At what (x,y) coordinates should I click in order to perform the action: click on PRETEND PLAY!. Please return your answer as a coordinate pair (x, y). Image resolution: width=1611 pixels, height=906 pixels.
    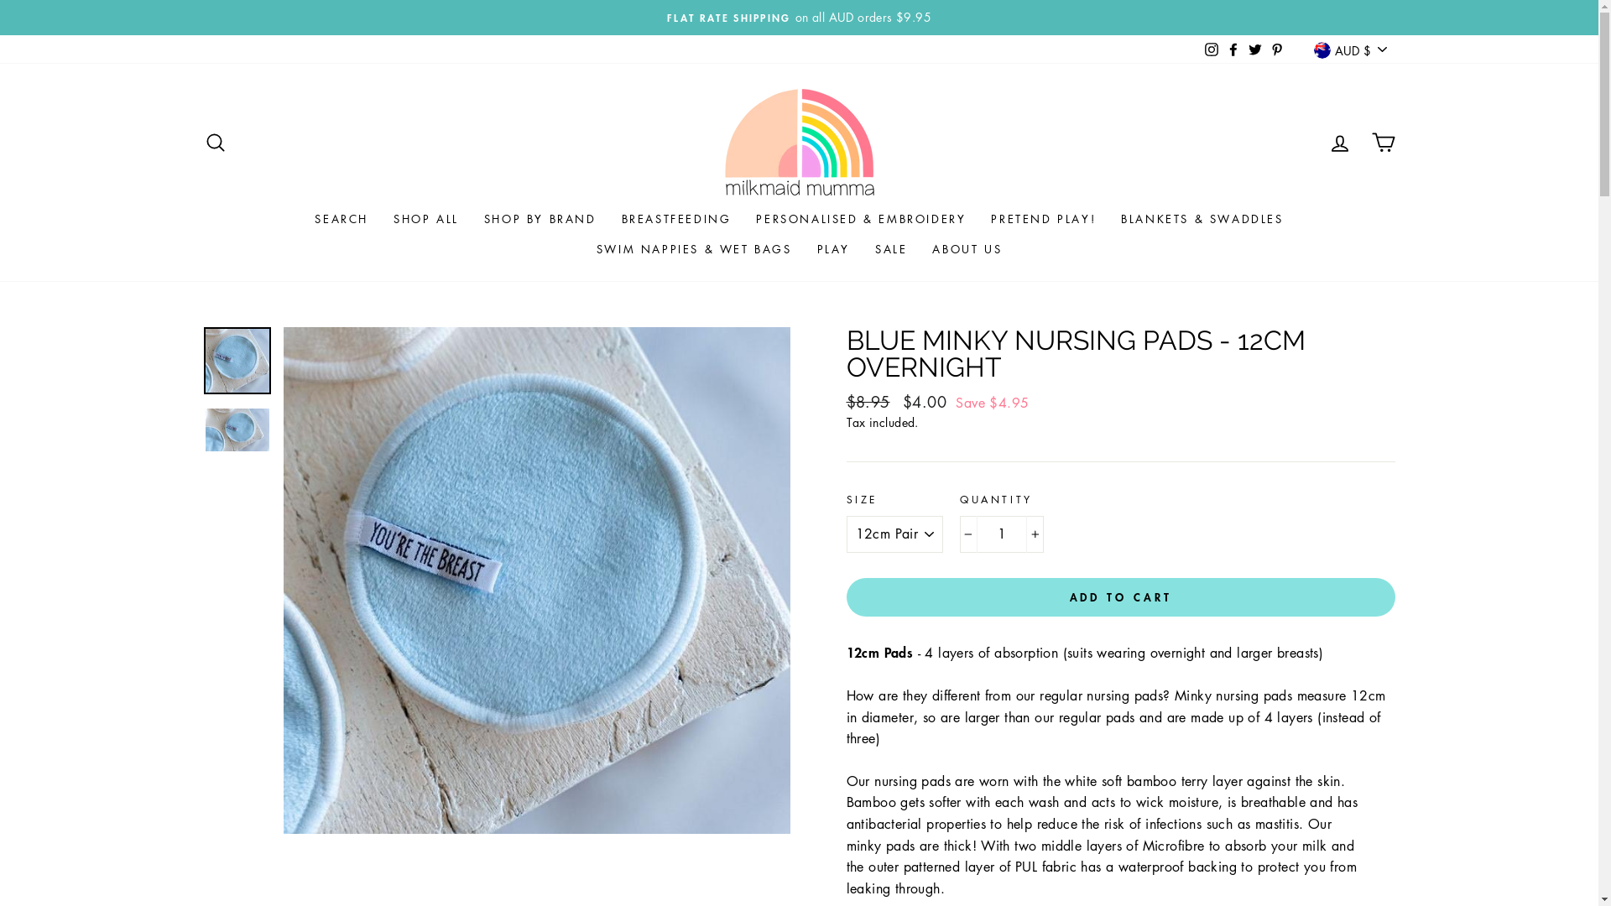
    Looking at the image, I should click on (1044, 219).